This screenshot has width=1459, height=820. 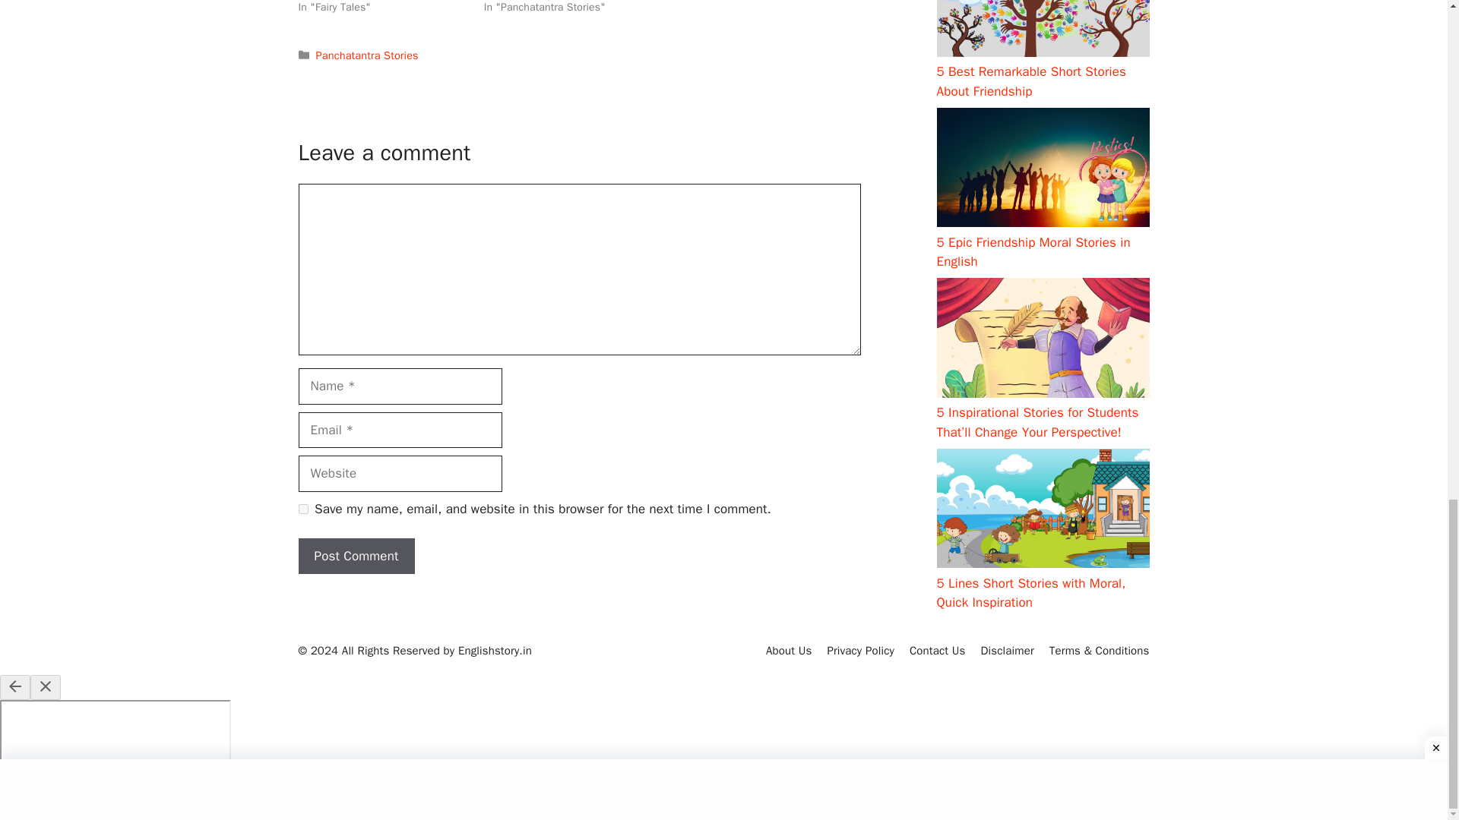 What do you see at coordinates (368, 55) in the screenshot?
I see `Panchatantra Stories` at bounding box center [368, 55].